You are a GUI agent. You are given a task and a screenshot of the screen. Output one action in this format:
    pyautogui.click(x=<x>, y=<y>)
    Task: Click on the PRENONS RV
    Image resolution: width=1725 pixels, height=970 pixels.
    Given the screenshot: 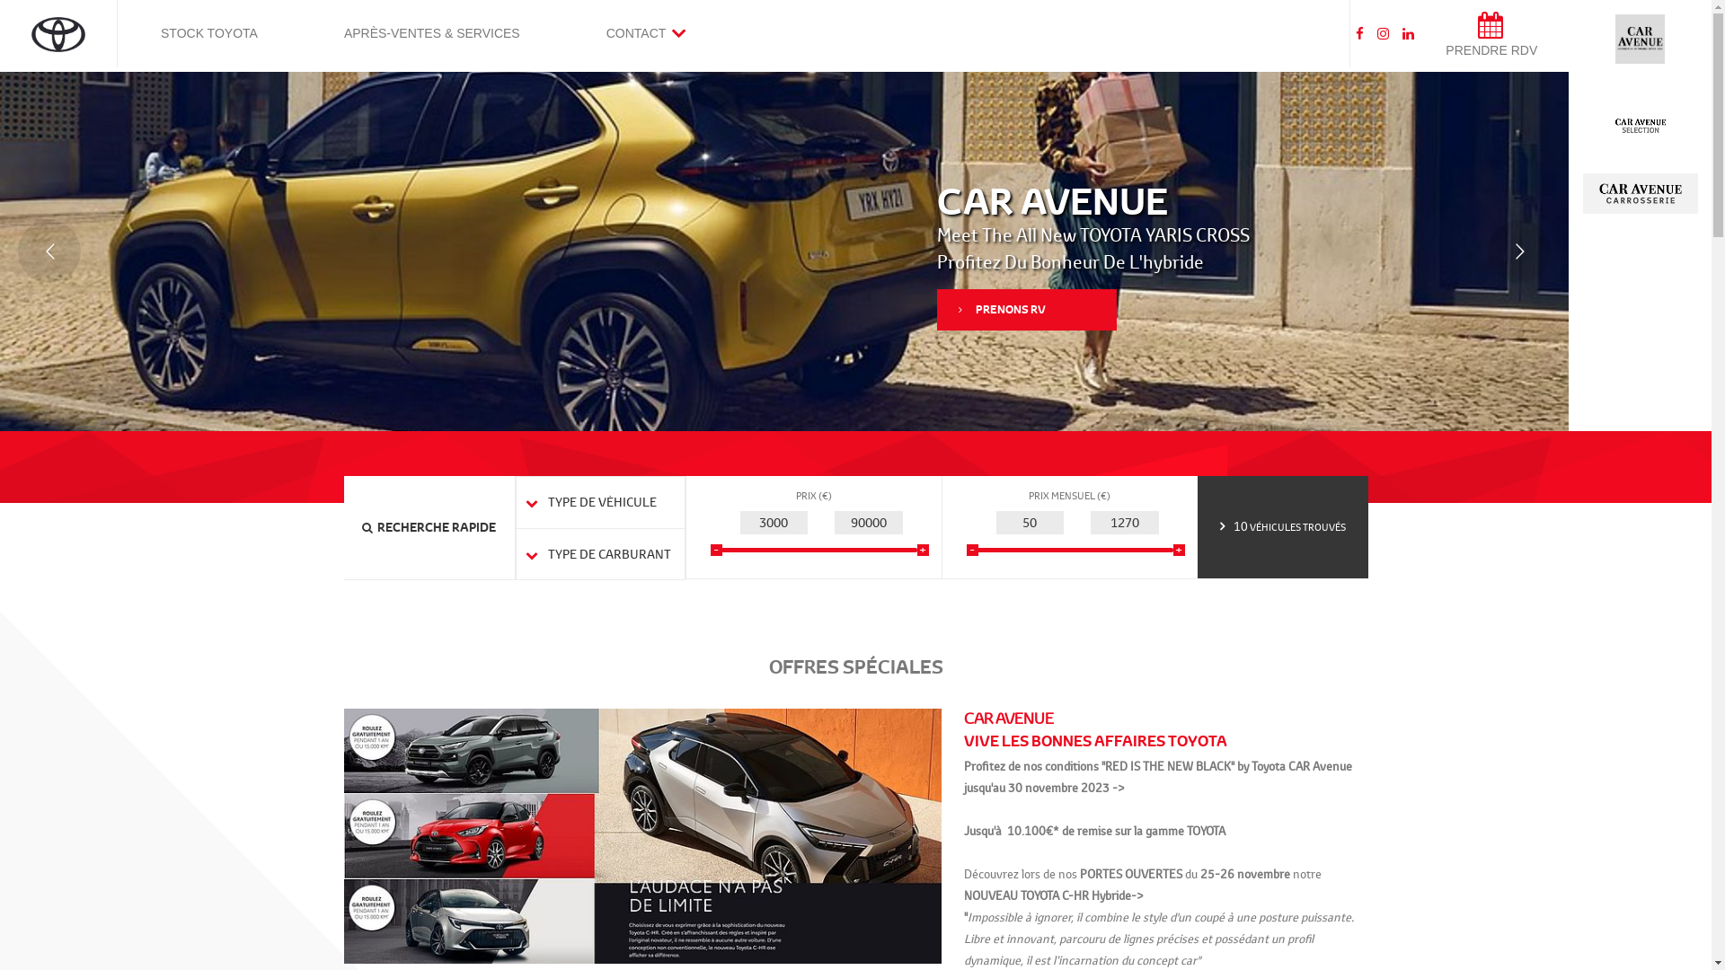 What is the action you would take?
    pyautogui.click(x=1027, y=362)
    